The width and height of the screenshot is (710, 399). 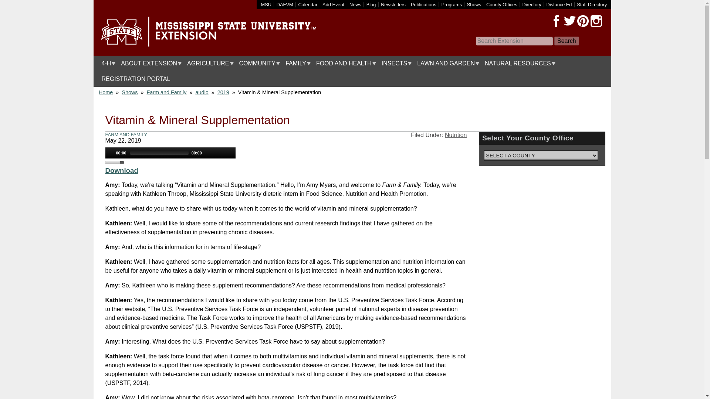 What do you see at coordinates (582, 21) in the screenshot?
I see `Pinterest` at bounding box center [582, 21].